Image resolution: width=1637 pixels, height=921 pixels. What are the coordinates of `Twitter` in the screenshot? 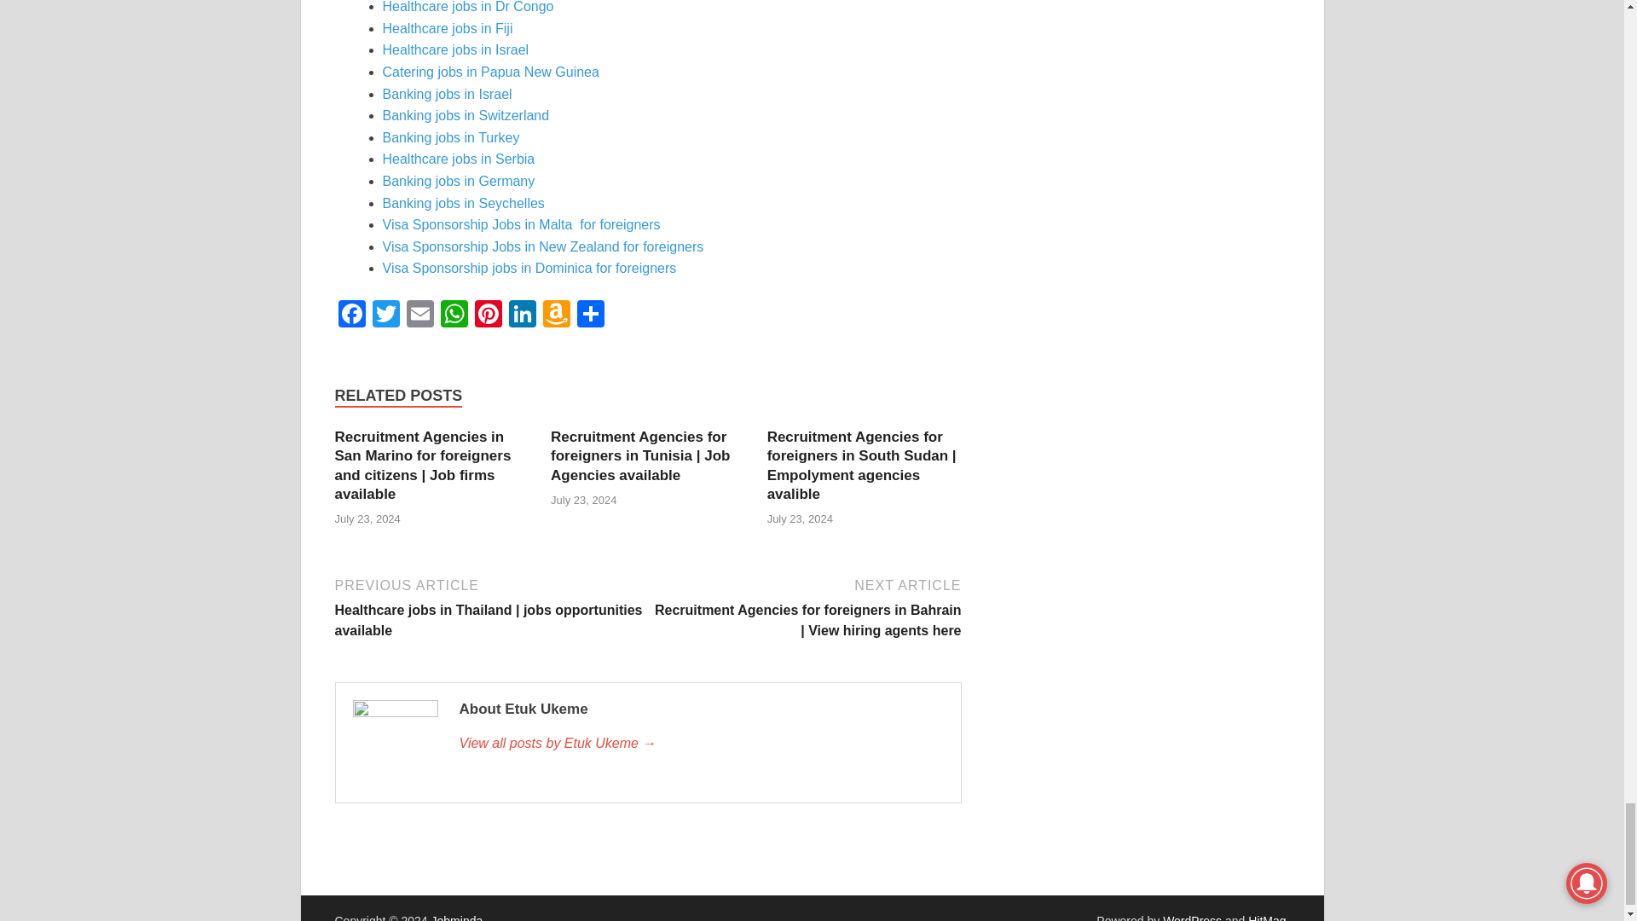 It's located at (385, 316).